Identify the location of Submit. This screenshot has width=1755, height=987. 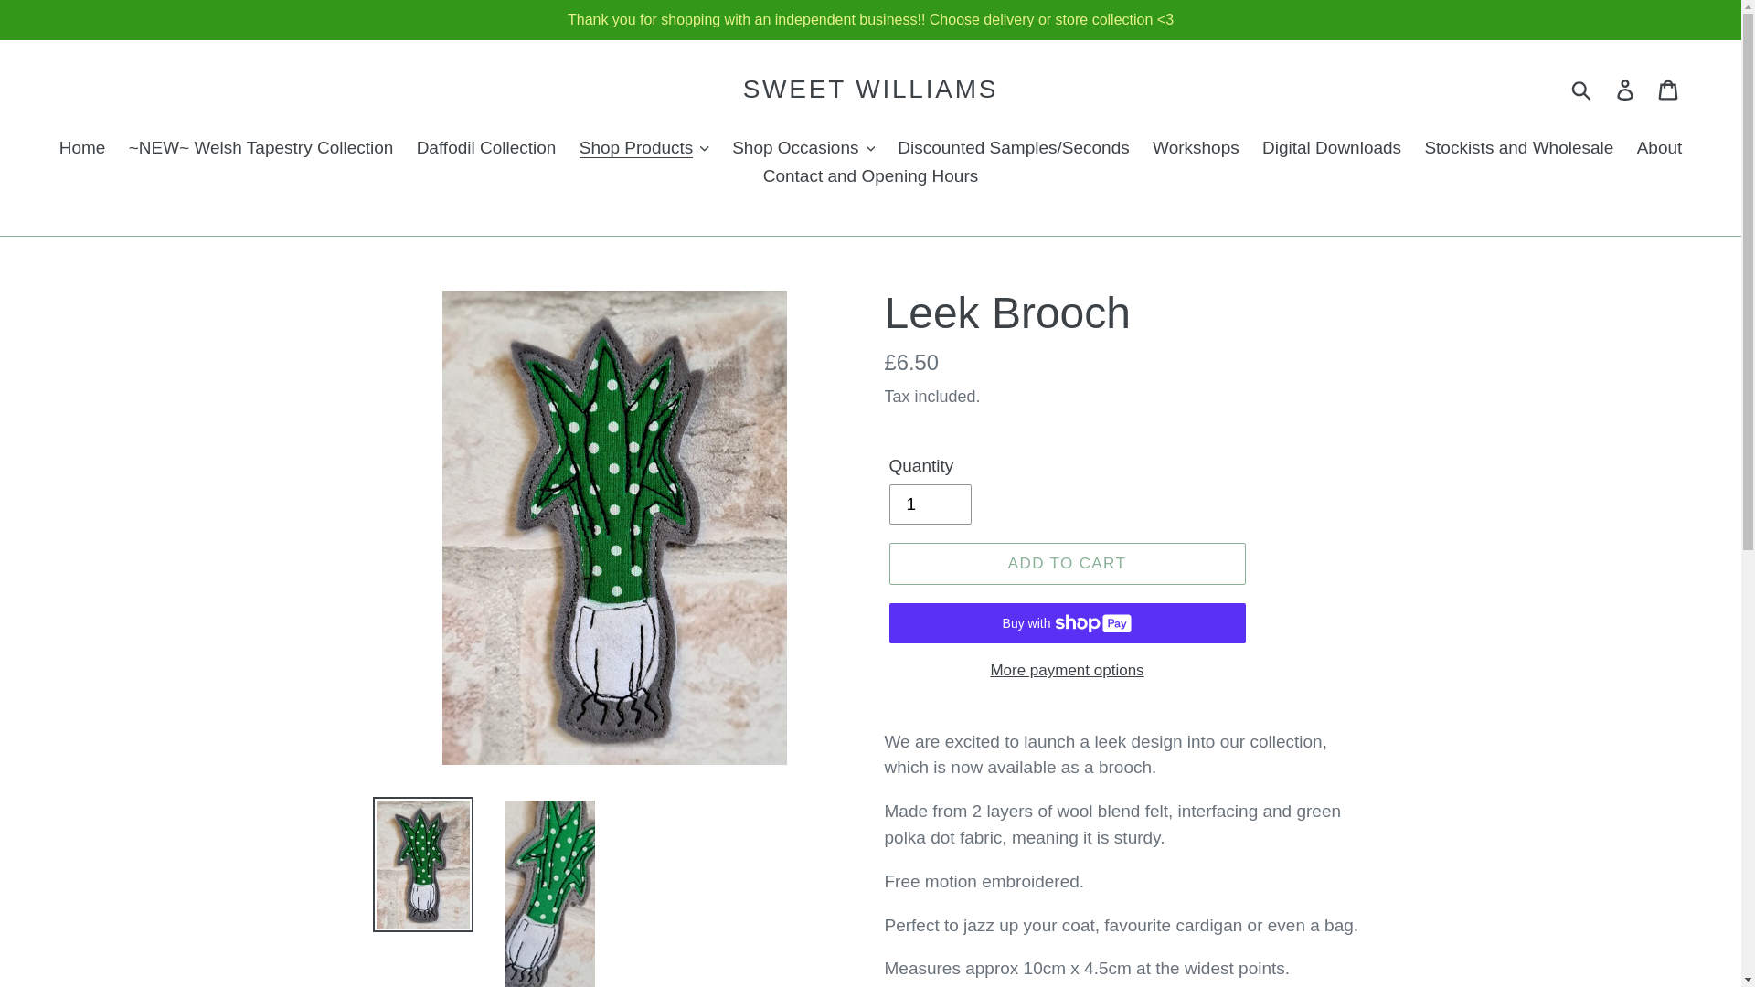
(1582, 90).